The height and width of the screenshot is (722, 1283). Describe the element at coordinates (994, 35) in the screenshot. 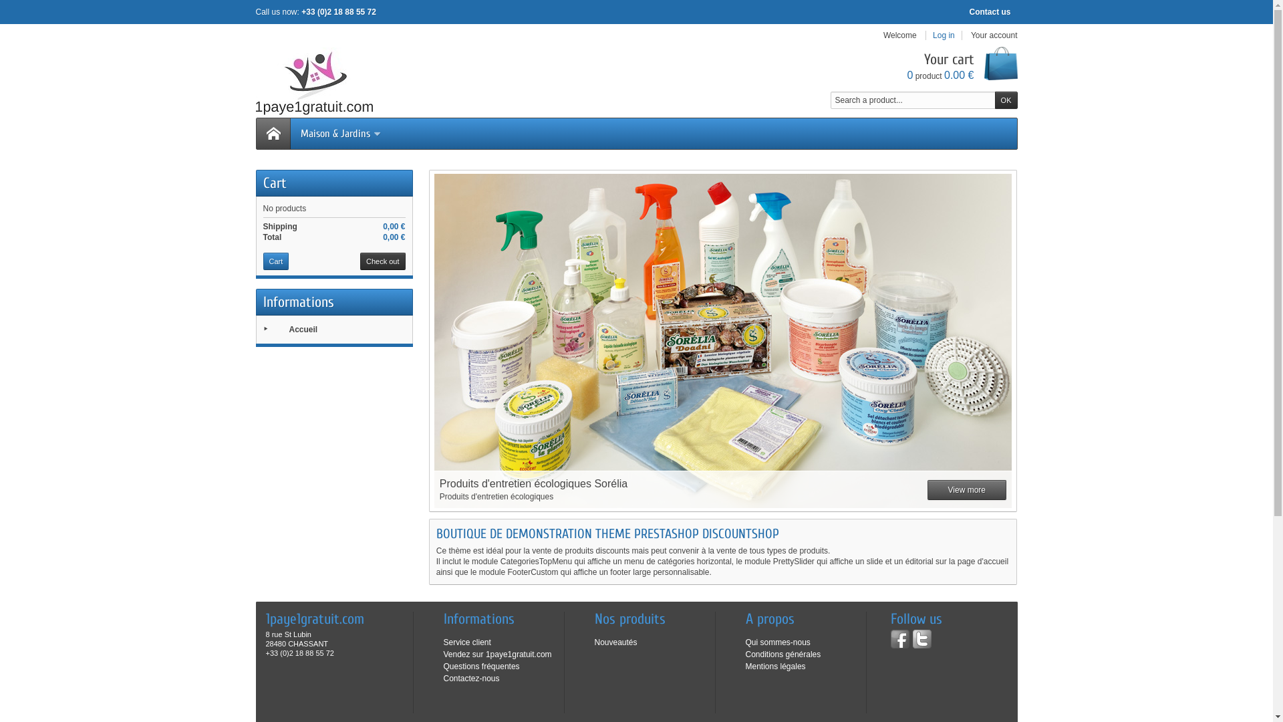

I see `Your account` at that location.